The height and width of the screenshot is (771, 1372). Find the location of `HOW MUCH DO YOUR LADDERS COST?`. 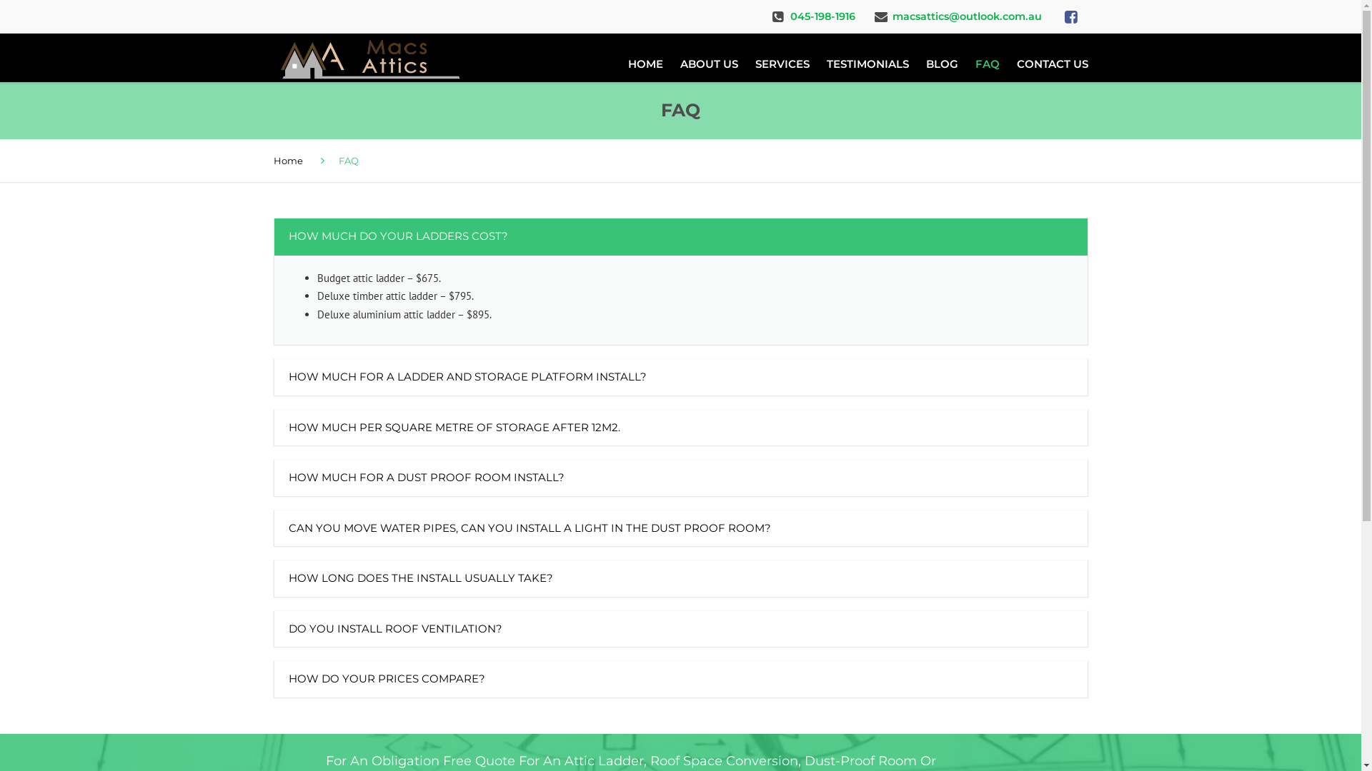

HOW MUCH DO YOUR LADDERS COST? is located at coordinates (681, 237).